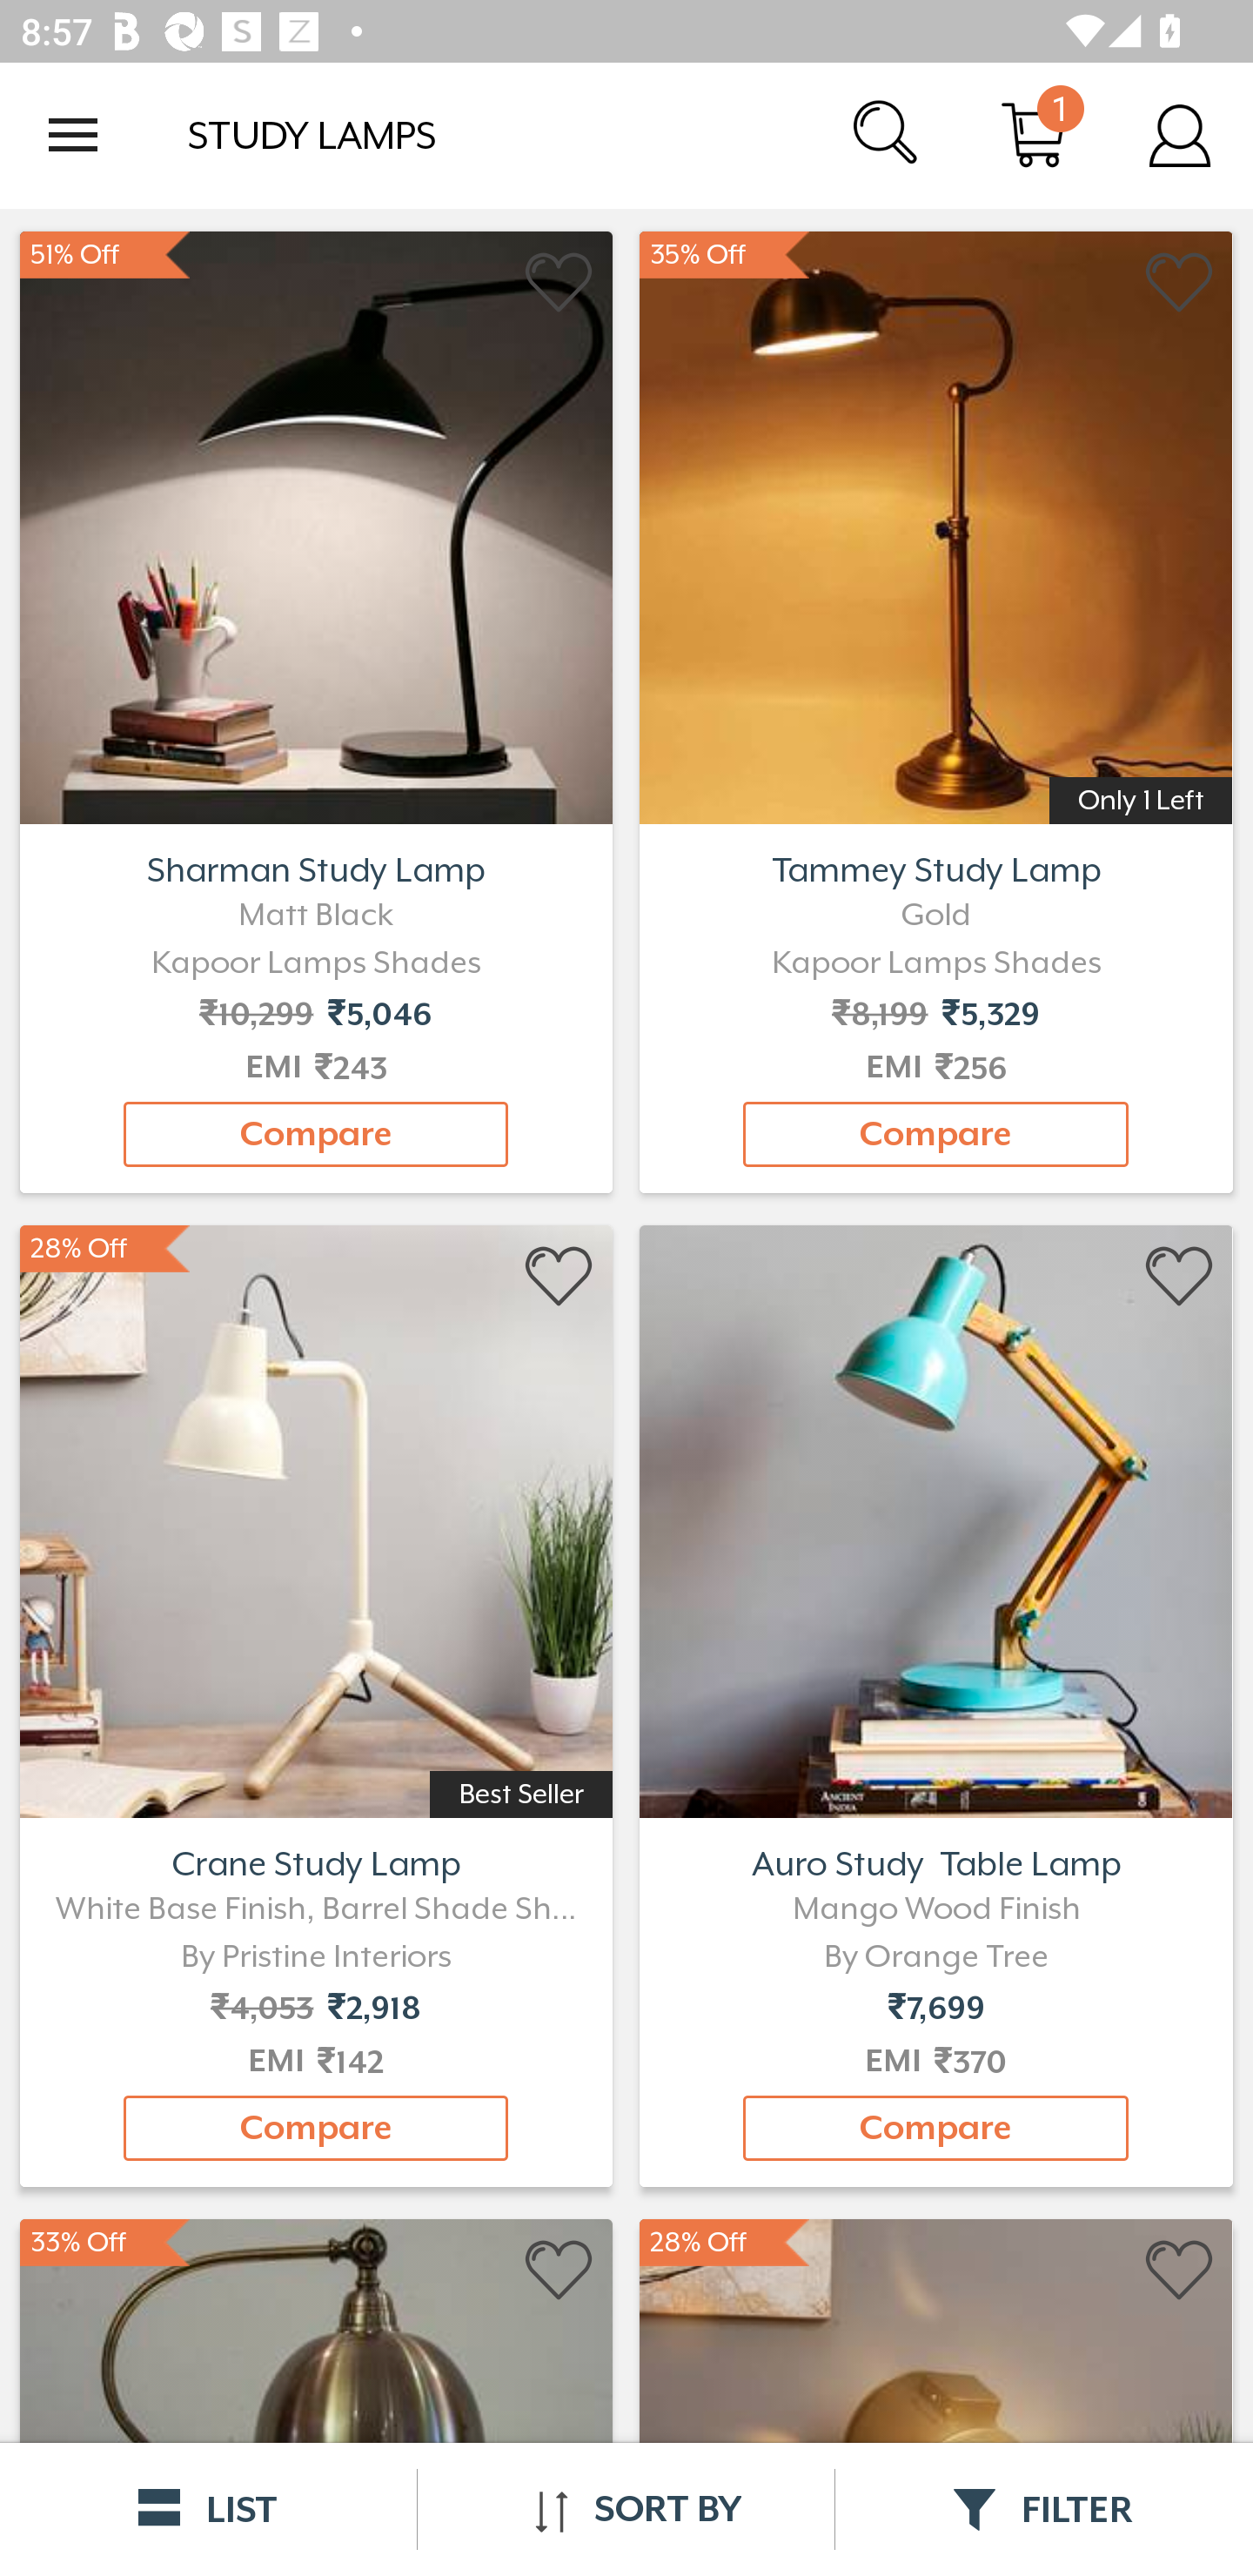 The height and width of the screenshot is (2576, 1253). Describe the element at coordinates (935, 2129) in the screenshot. I see `Compare` at that location.